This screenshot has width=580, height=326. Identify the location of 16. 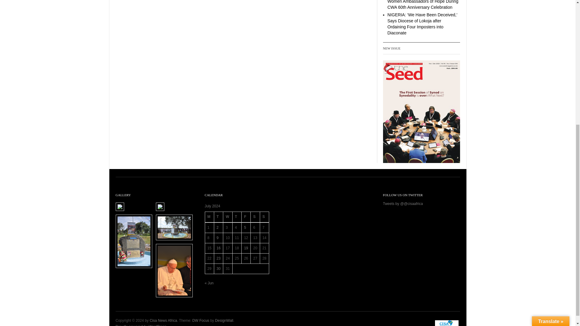
(218, 248).